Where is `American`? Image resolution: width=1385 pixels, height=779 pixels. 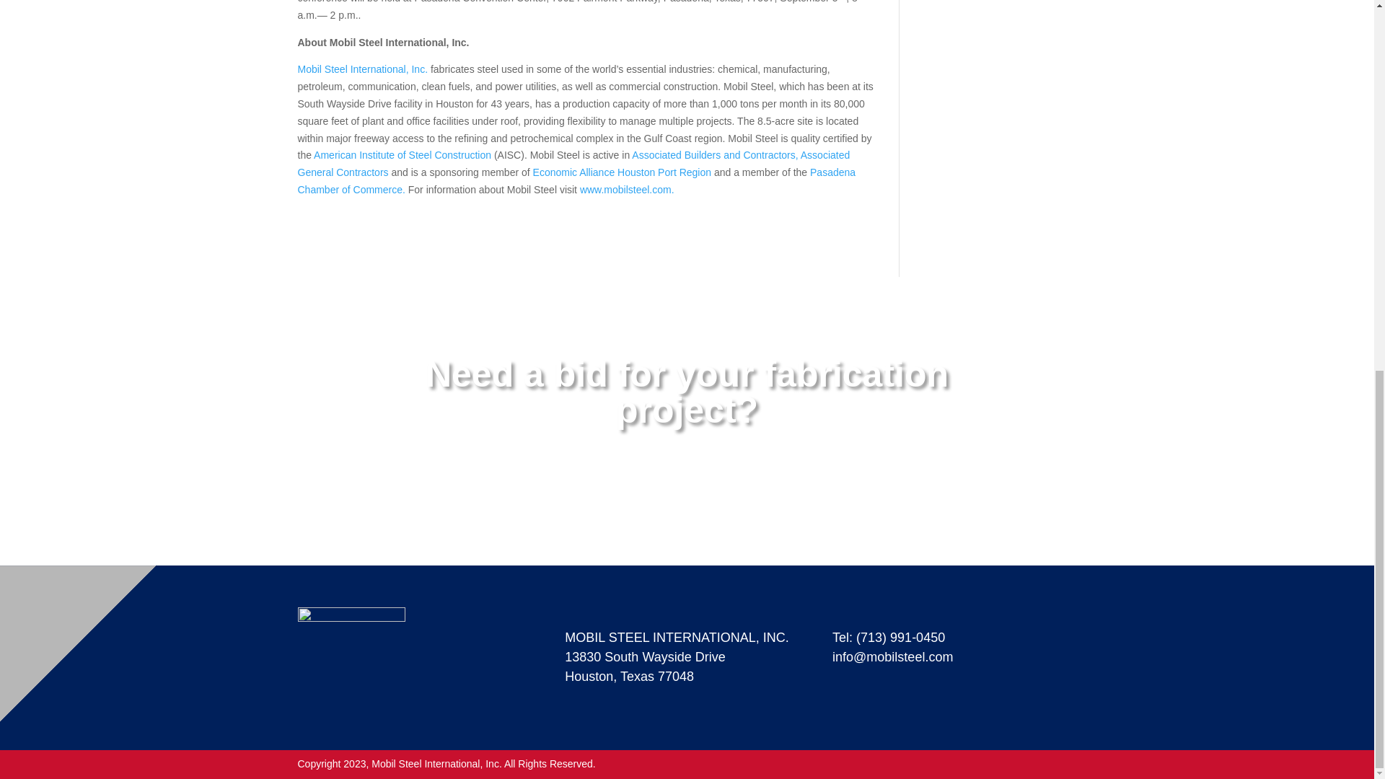
American is located at coordinates (335, 154).